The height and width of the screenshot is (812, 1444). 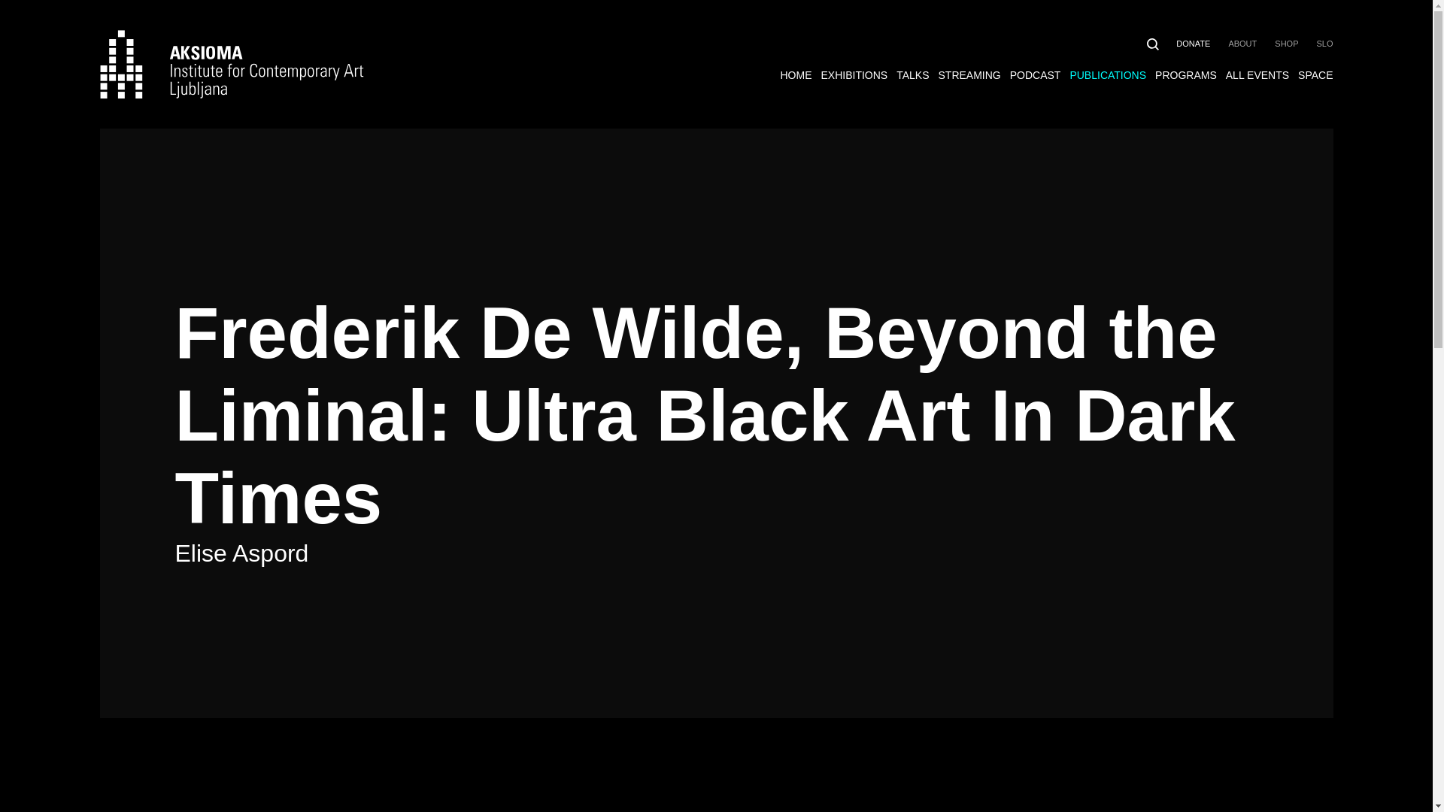 What do you see at coordinates (854, 75) in the screenshot?
I see `EXHIBITIONS` at bounding box center [854, 75].